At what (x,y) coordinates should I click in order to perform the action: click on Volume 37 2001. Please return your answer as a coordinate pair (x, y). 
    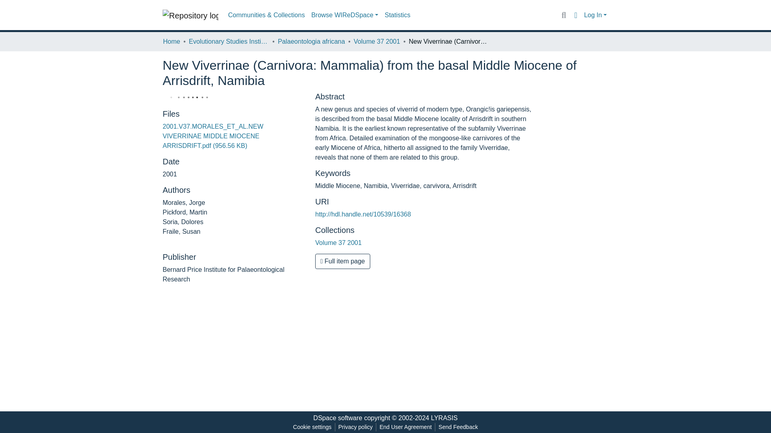
    Looking at the image, I should click on (377, 41).